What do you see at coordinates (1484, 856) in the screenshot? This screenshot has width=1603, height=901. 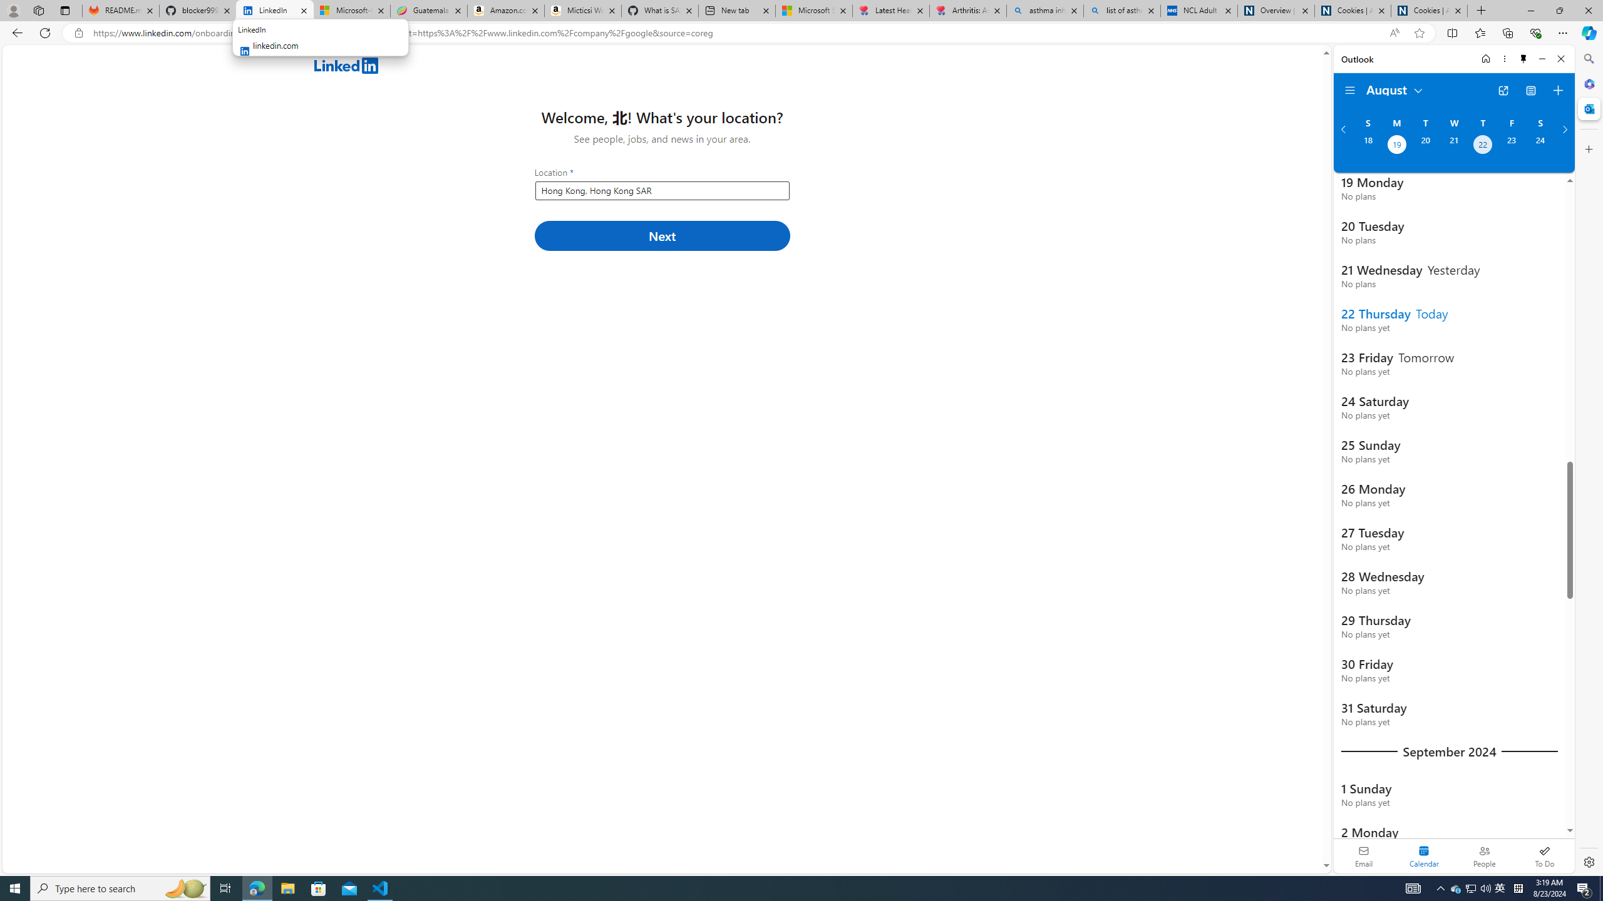 I see `People` at bounding box center [1484, 856].